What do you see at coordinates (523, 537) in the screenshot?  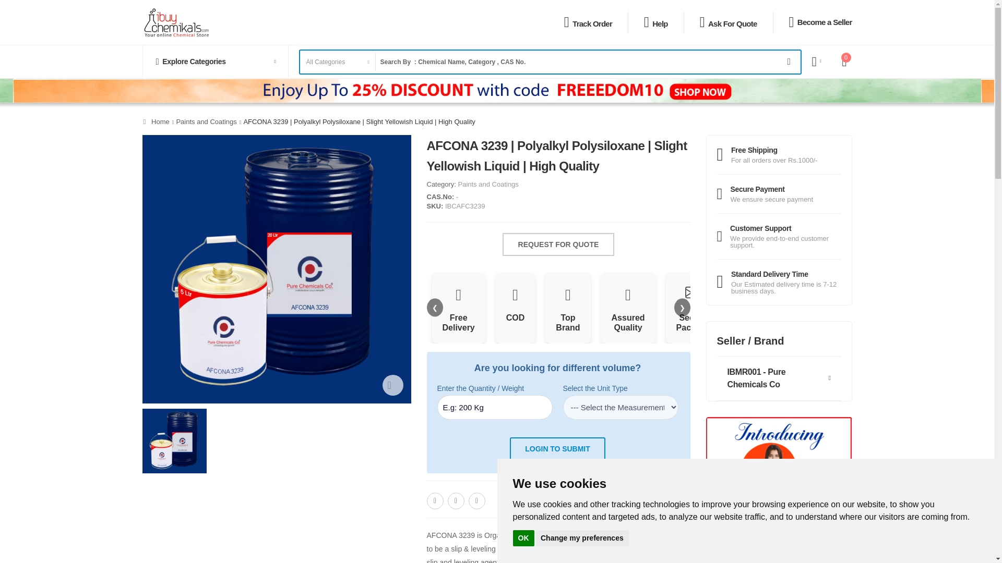 I see `OK` at bounding box center [523, 537].